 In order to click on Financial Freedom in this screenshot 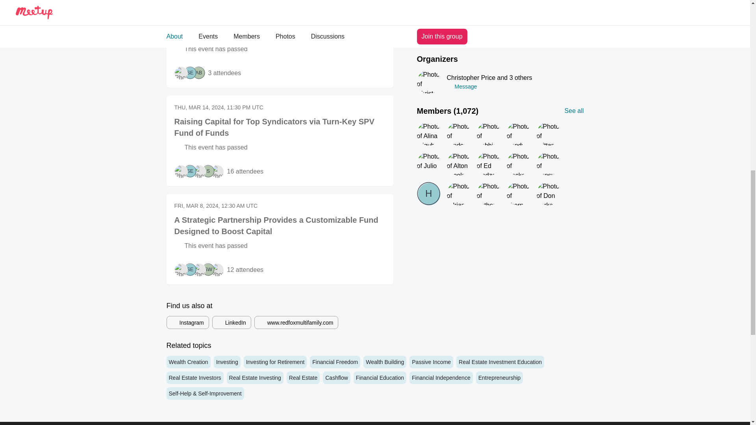, I will do `click(335, 362)`.